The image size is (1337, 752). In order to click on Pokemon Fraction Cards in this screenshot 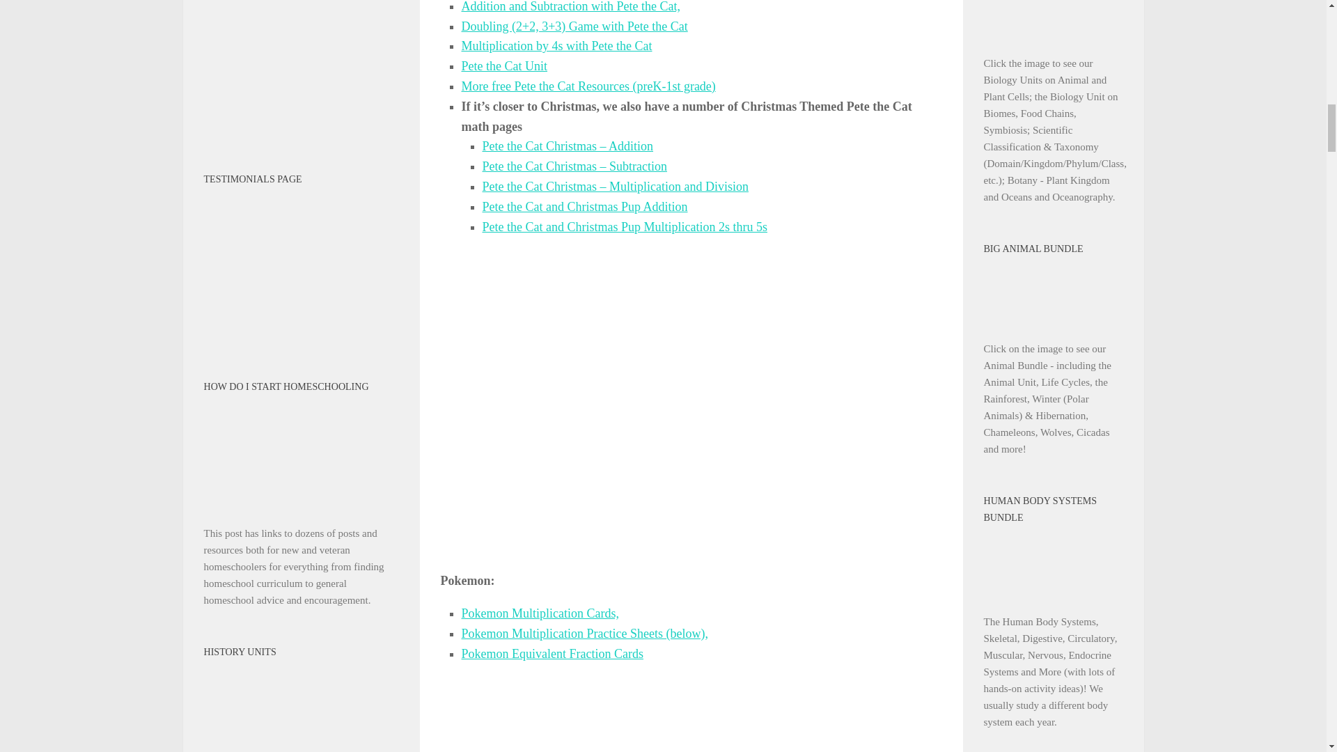, I will do `click(552, 653)`.